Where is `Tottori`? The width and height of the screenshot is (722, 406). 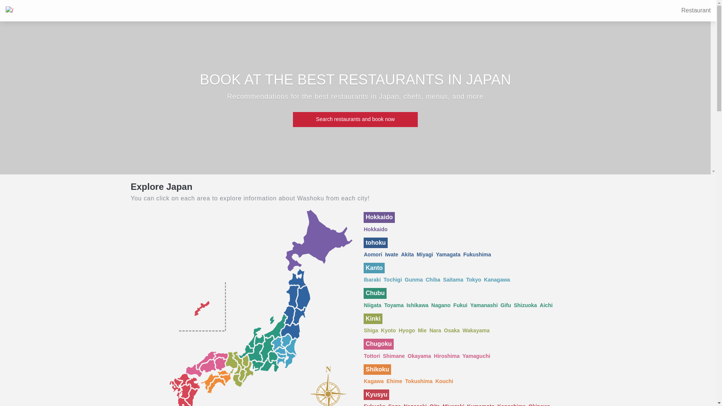 Tottori is located at coordinates (372, 356).